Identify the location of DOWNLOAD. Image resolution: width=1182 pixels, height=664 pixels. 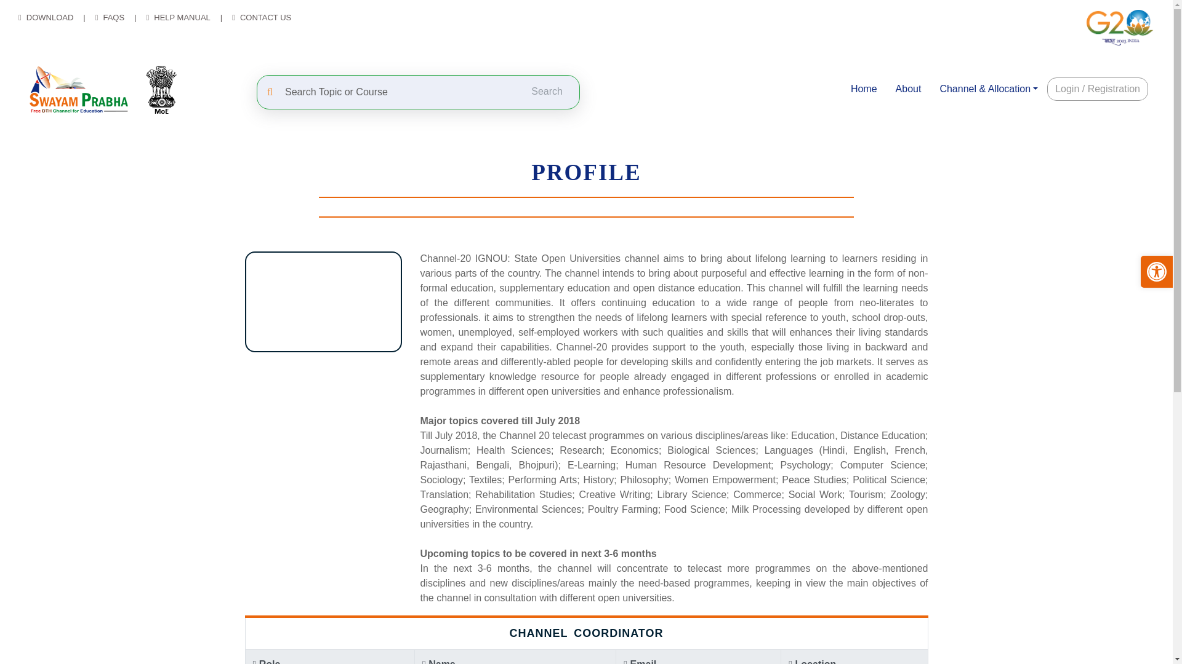
(49, 17).